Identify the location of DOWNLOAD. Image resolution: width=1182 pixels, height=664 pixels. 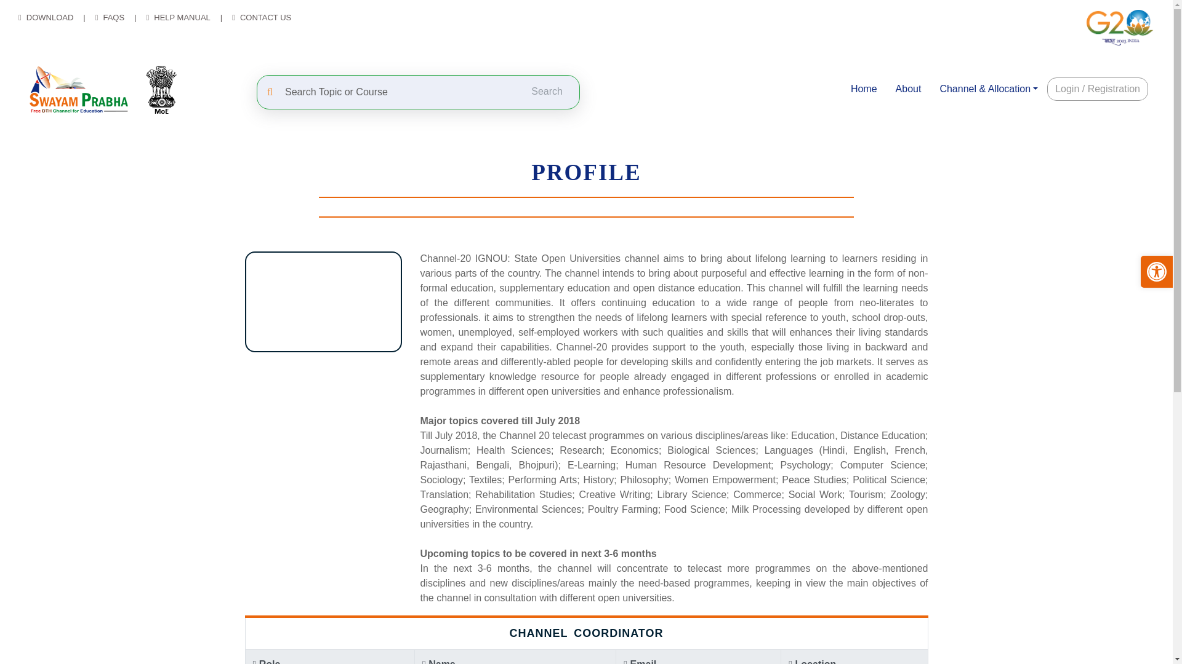
(49, 17).